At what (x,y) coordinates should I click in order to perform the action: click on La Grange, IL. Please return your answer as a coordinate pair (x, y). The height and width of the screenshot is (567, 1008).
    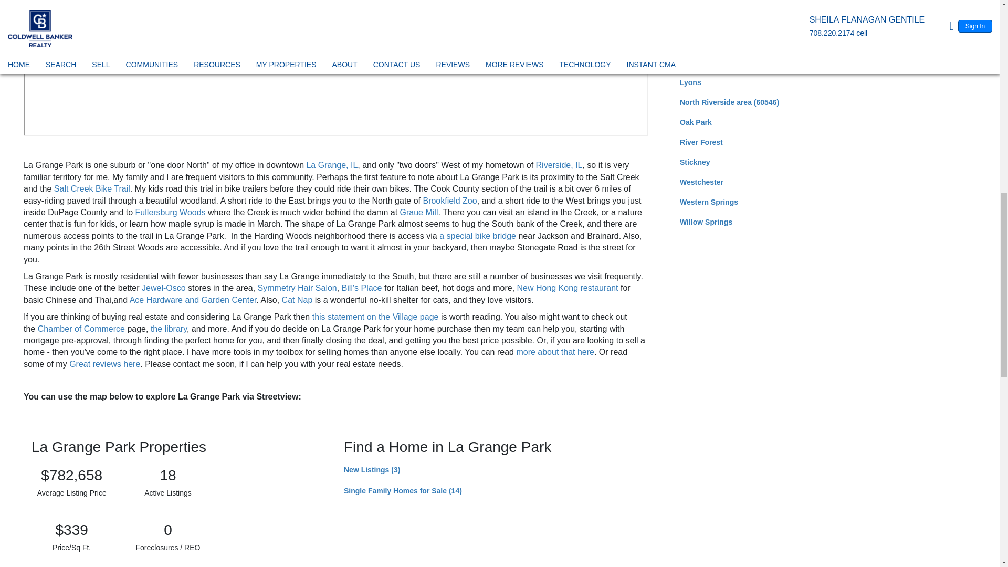
    Looking at the image, I should click on (332, 165).